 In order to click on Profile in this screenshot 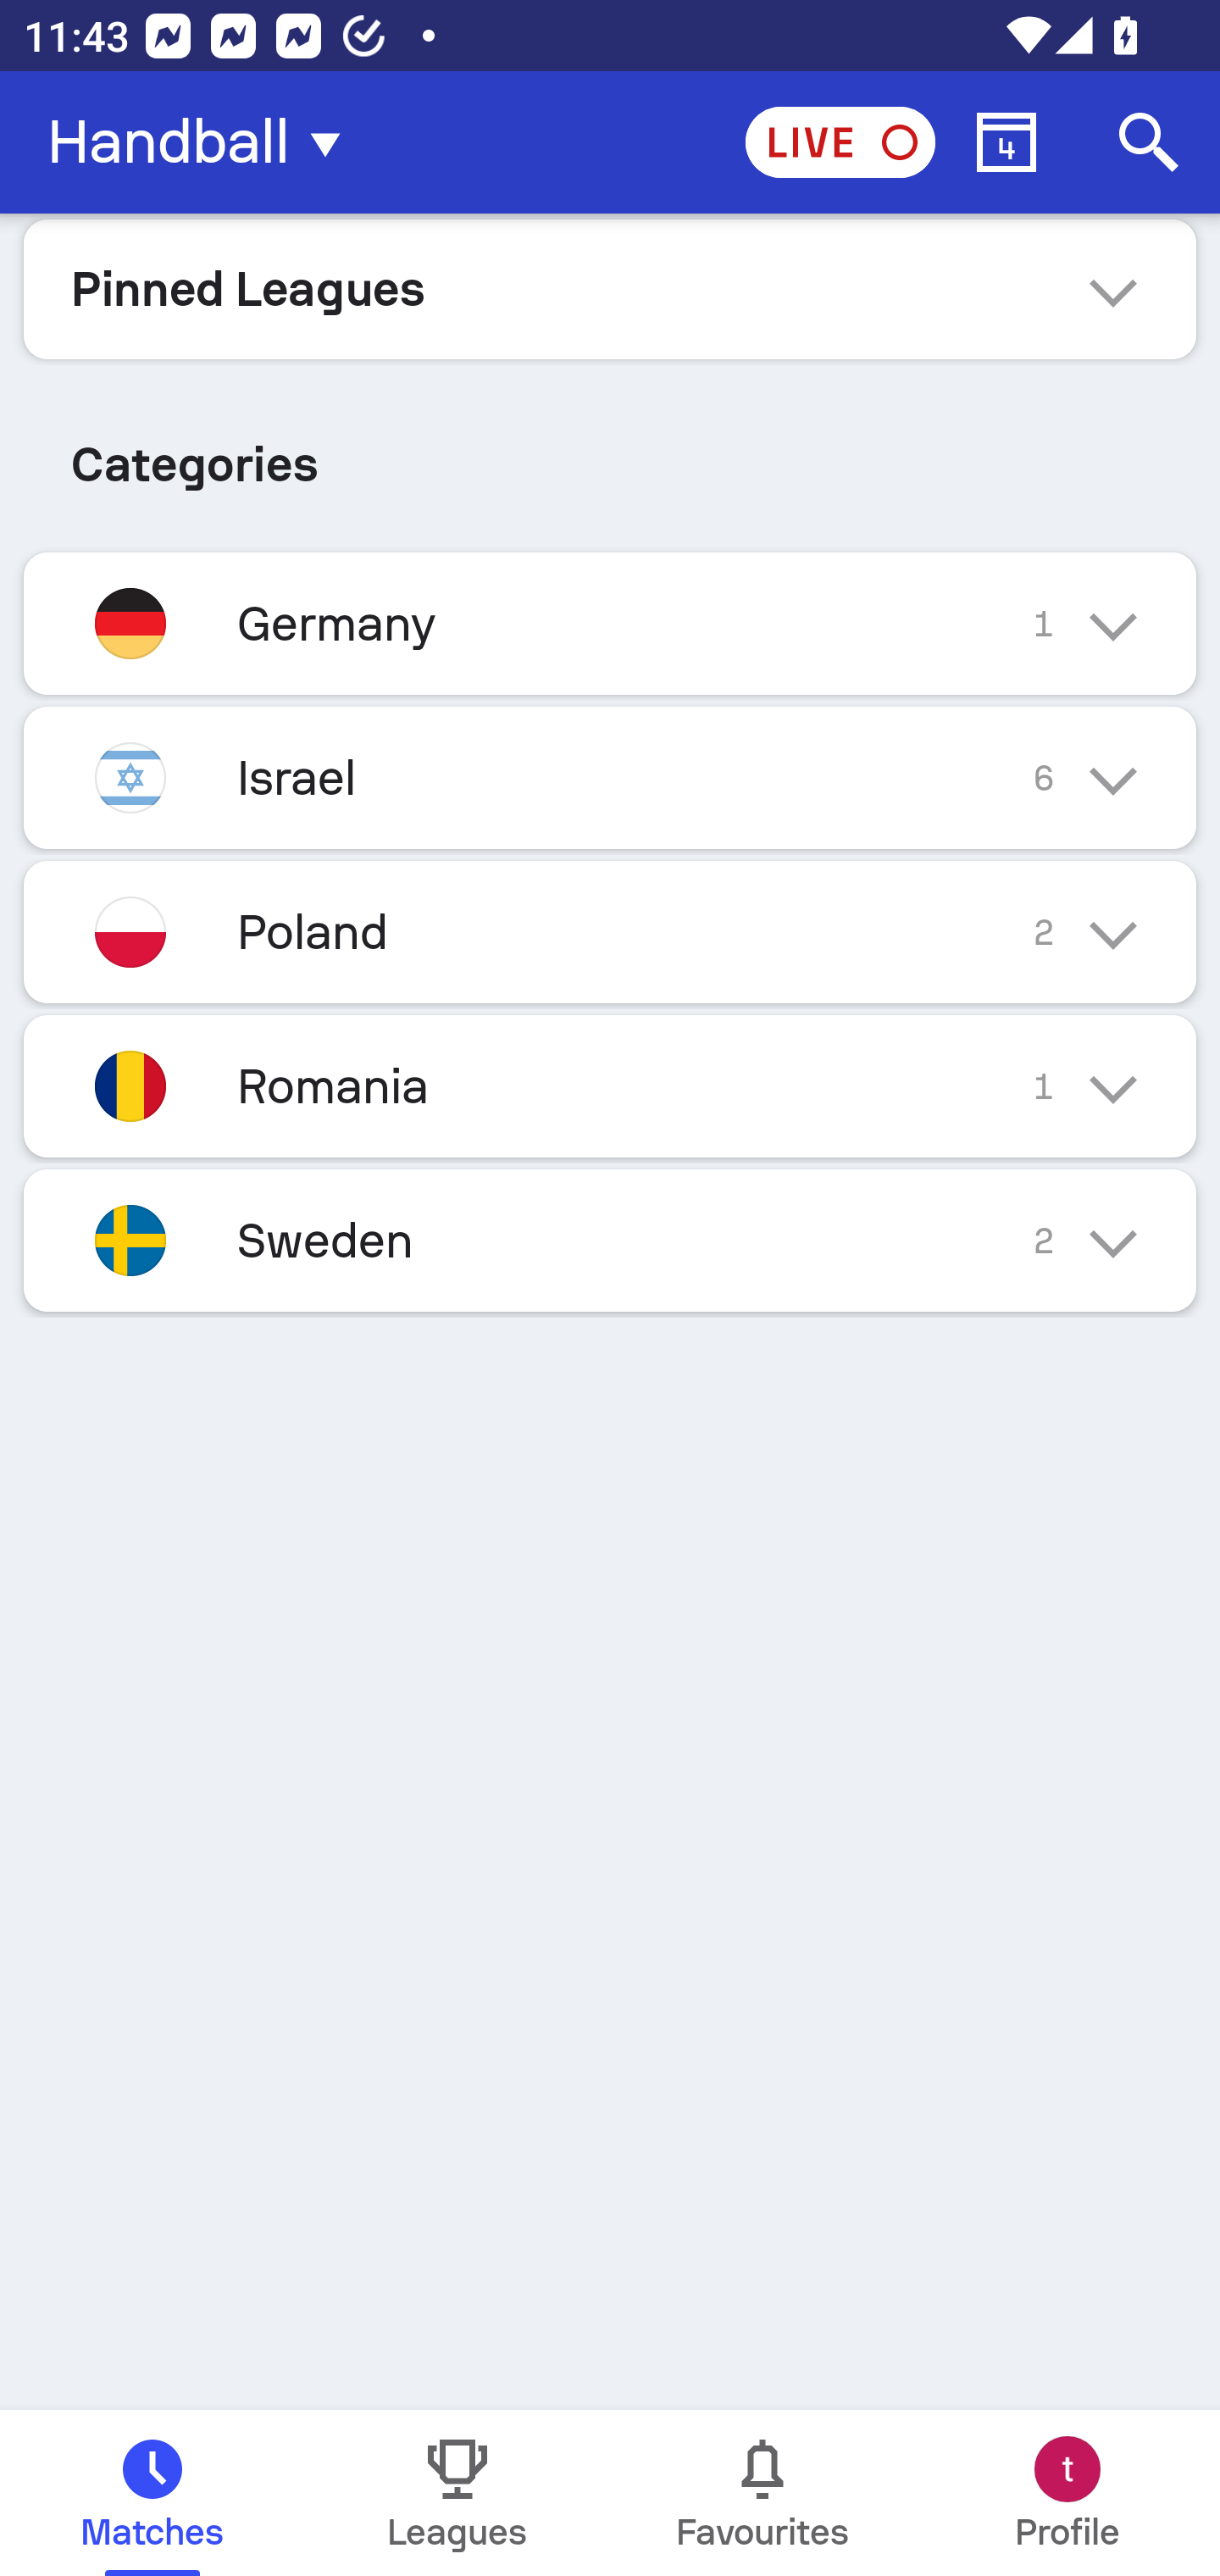, I will do `click(1067, 2493)`.